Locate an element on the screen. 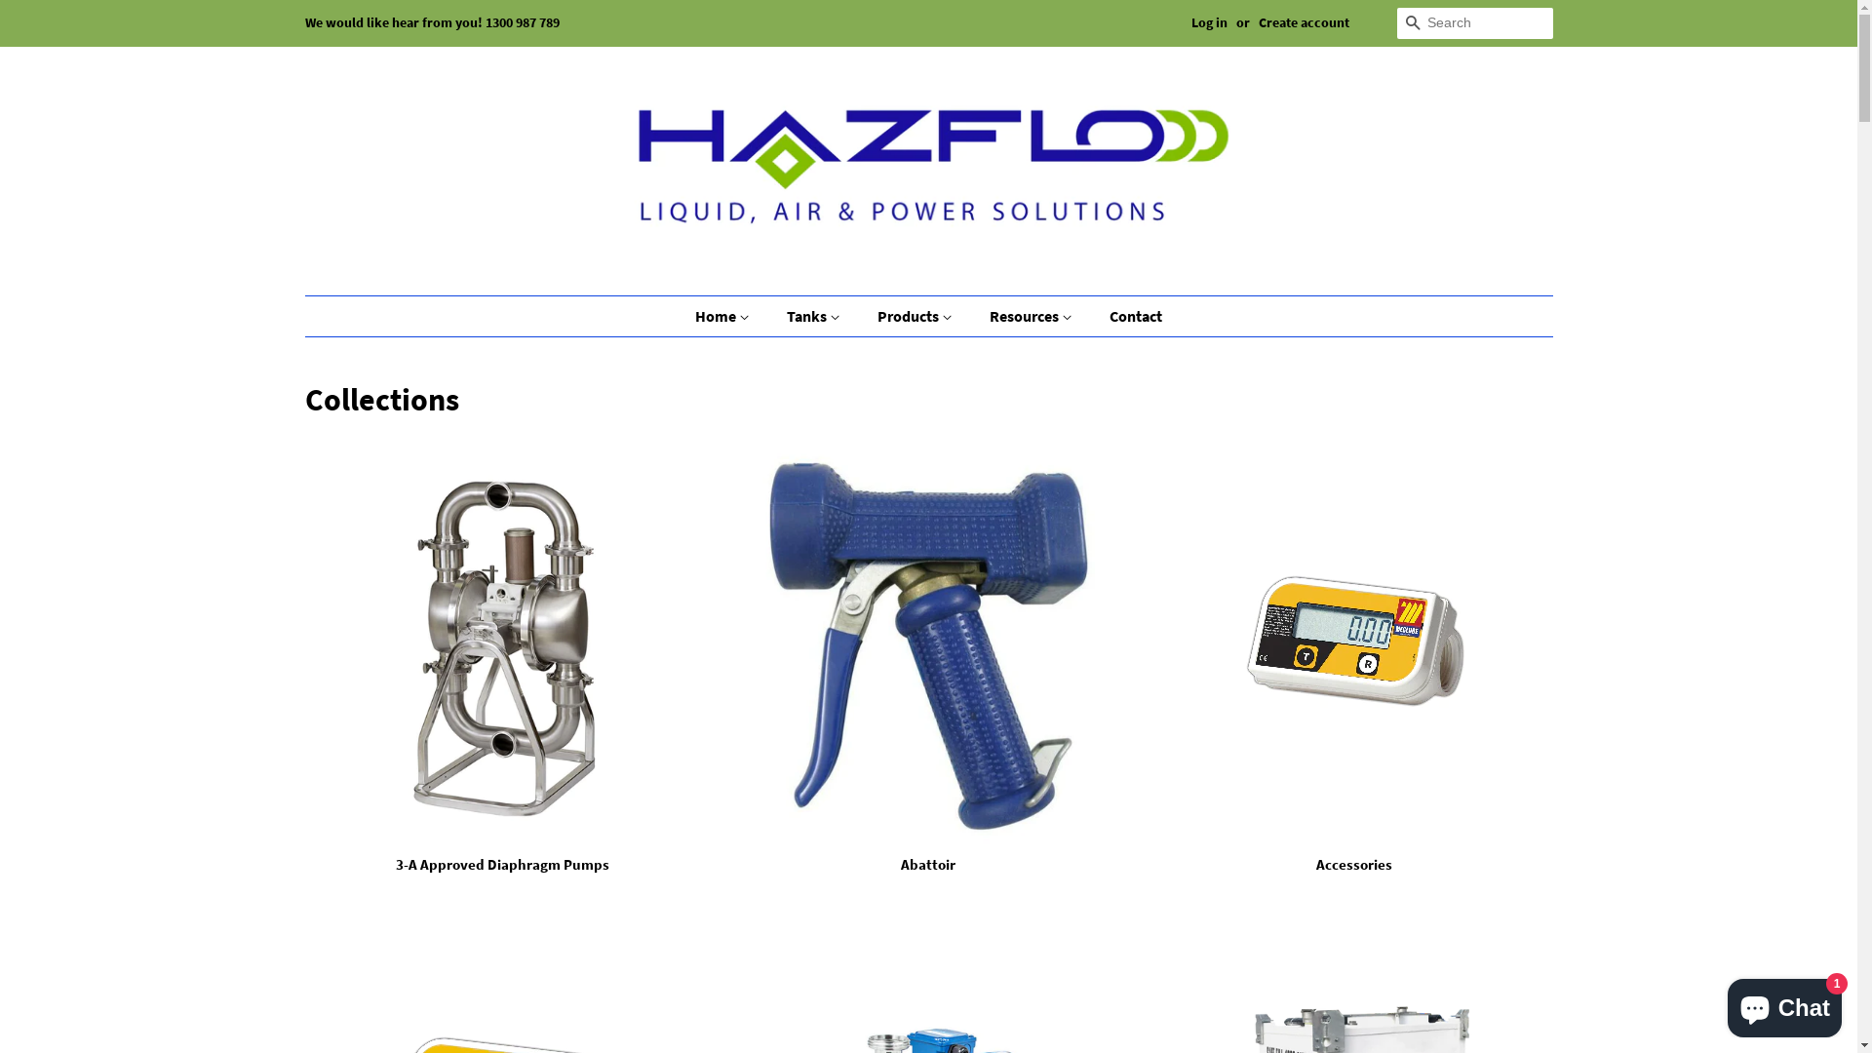 This screenshot has height=1053, width=1872. Accessories is located at coordinates (1355, 679).